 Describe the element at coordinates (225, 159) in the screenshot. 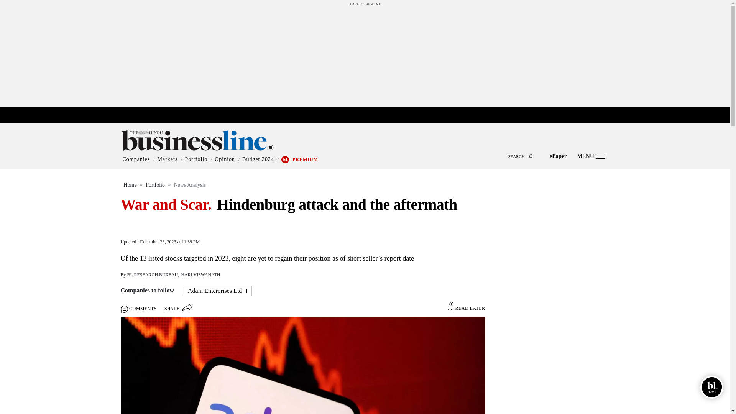

I see `Opinion` at that location.